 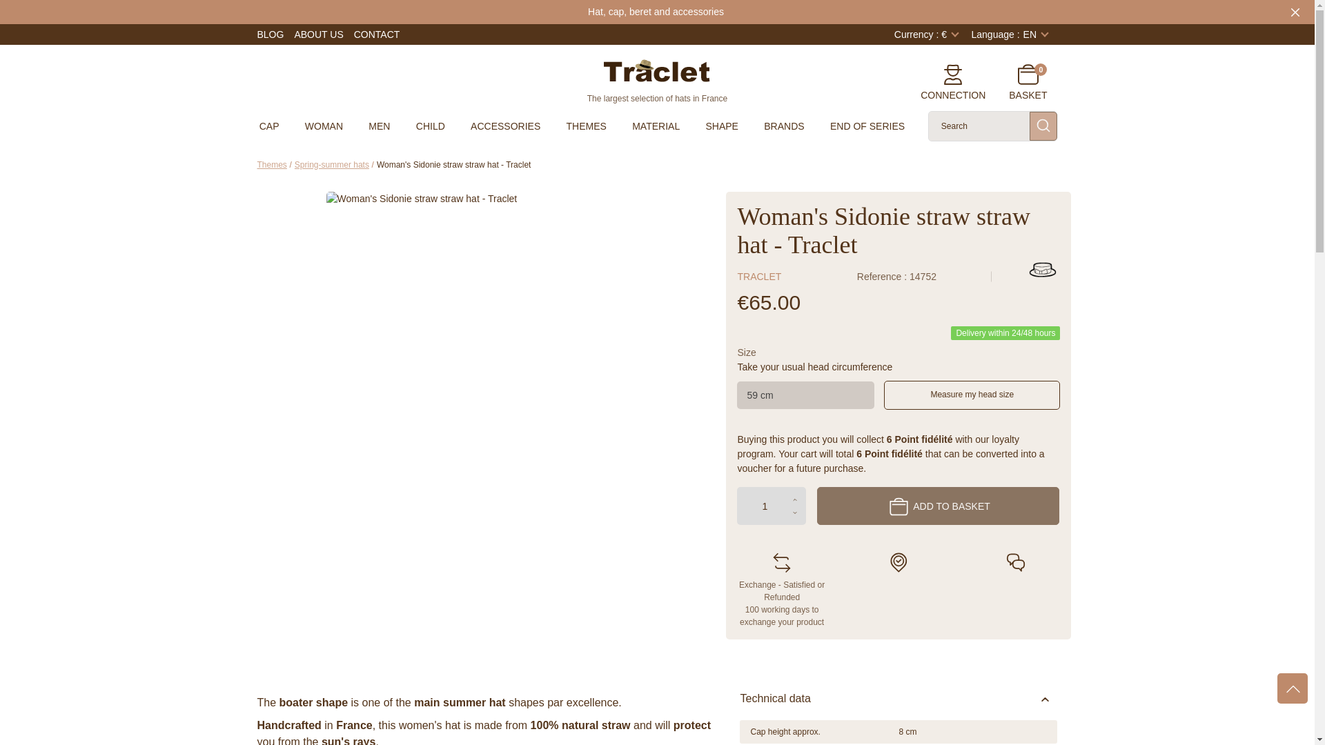 What do you see at coordinates (270, 34) in the screenshot?
I see `BLOG` at bounding box center [270, 34].